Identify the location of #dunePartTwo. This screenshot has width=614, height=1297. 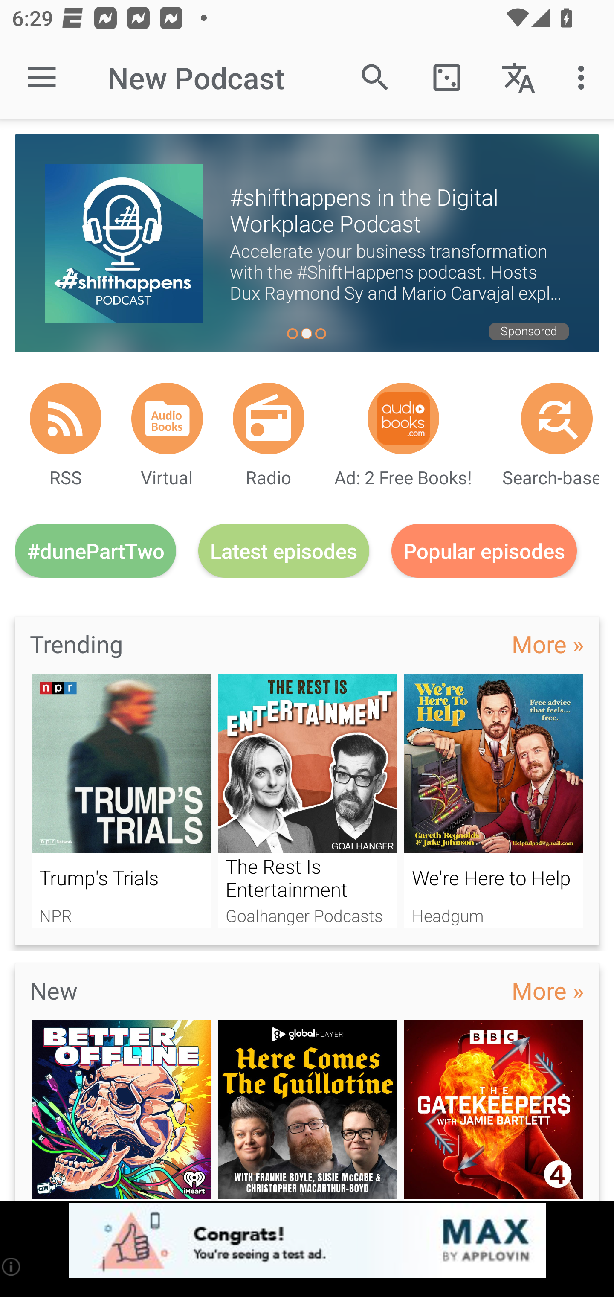
(96, 550).